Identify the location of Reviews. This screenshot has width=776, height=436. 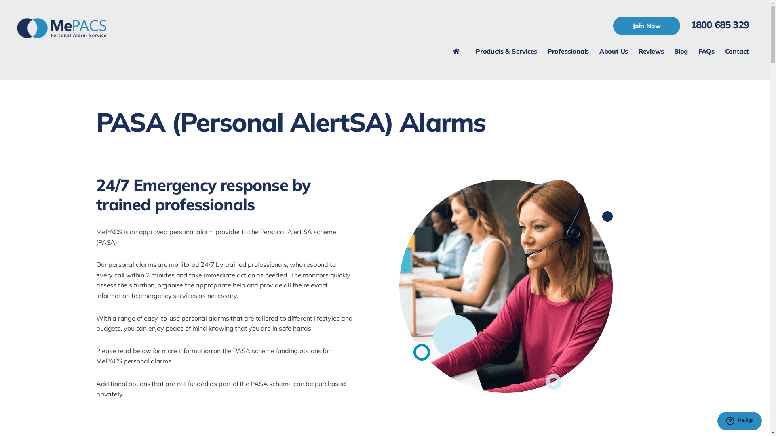
(651, 51).